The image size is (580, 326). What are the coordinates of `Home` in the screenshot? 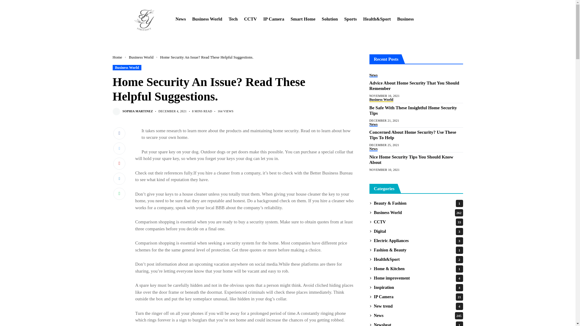 It's located at (117, 57).